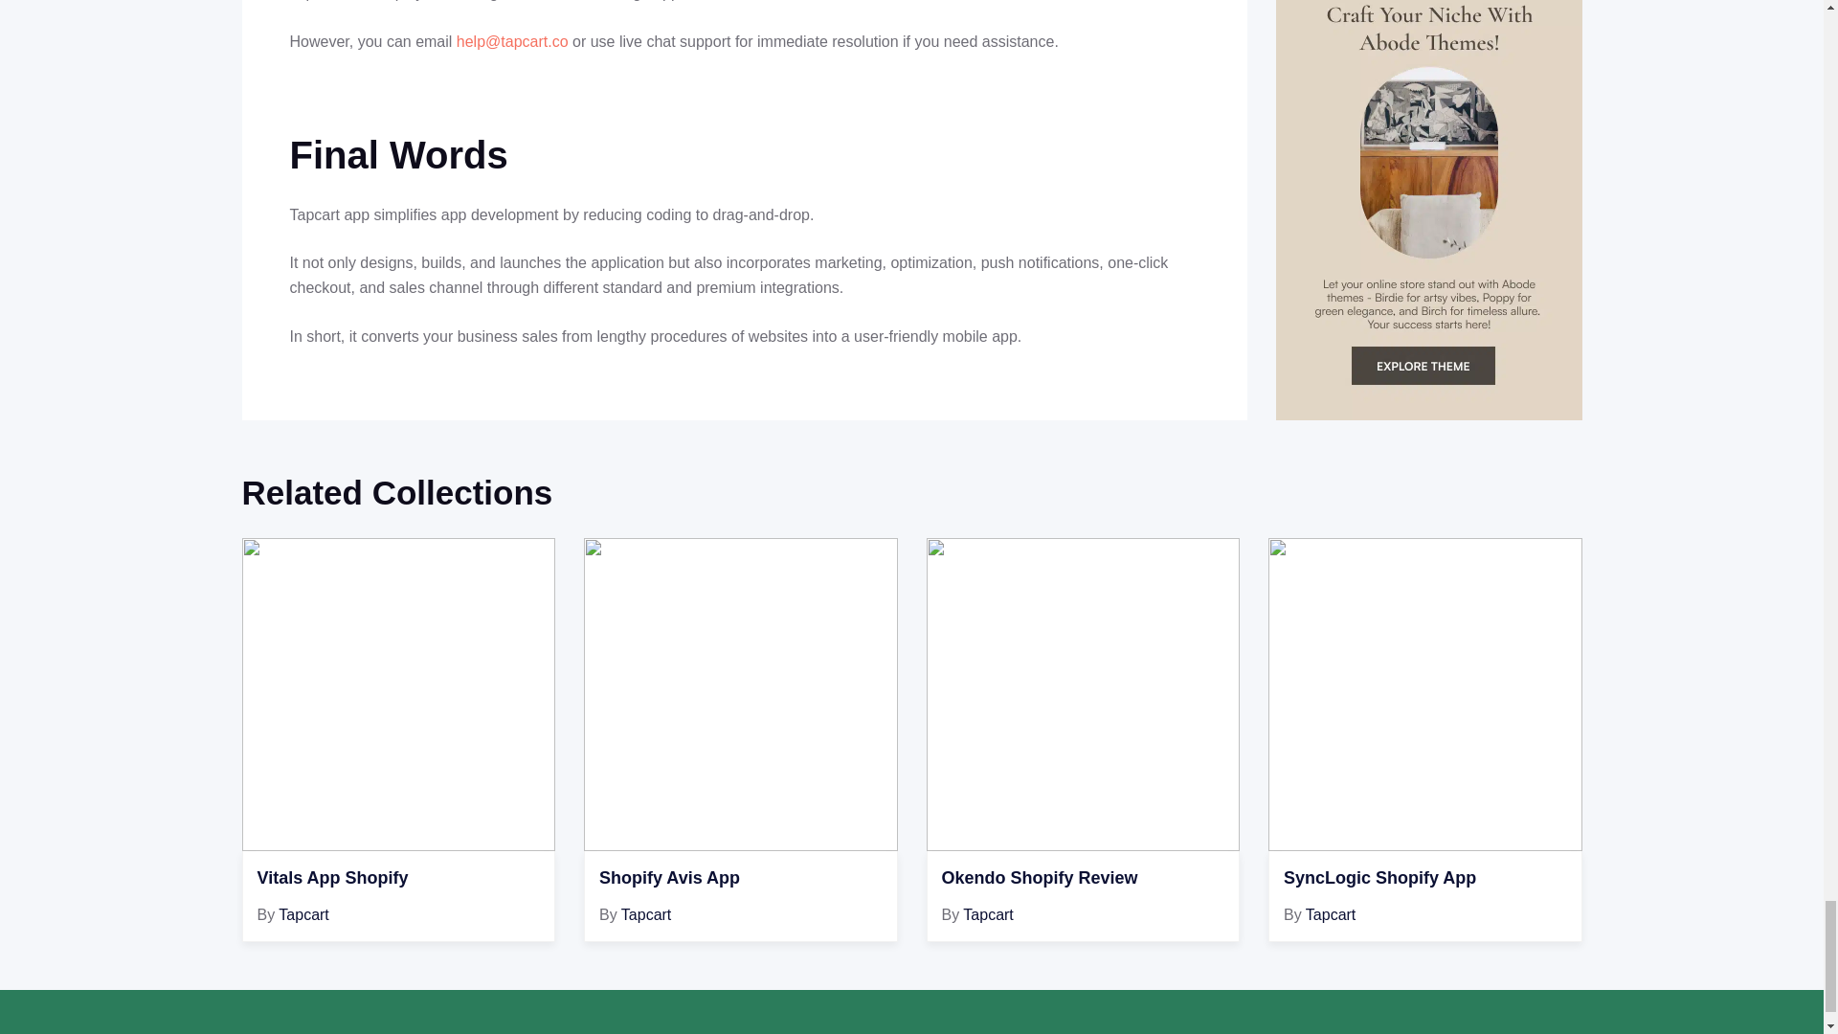 Image resolution: width=1838 pixels, height=1034 pixels. Describe the element at coordinates (303, 915) in the screenshot. I see `Tapcart` at that location.